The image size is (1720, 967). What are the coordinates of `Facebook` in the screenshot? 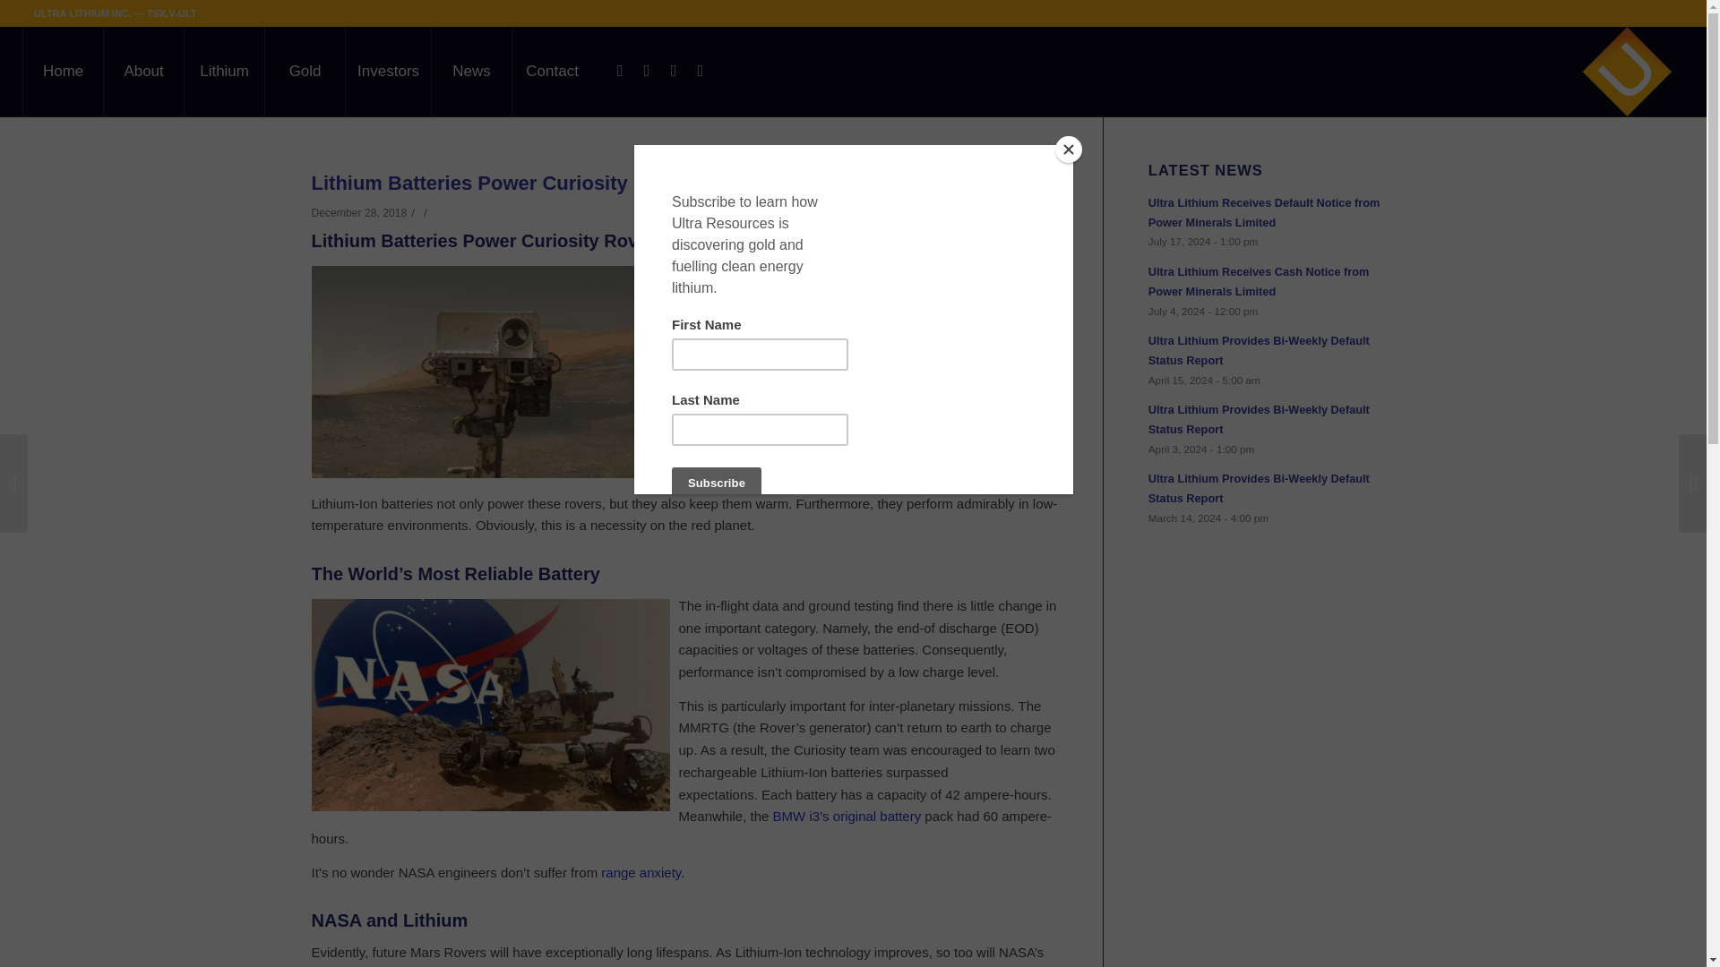 It's located at (647, 70).